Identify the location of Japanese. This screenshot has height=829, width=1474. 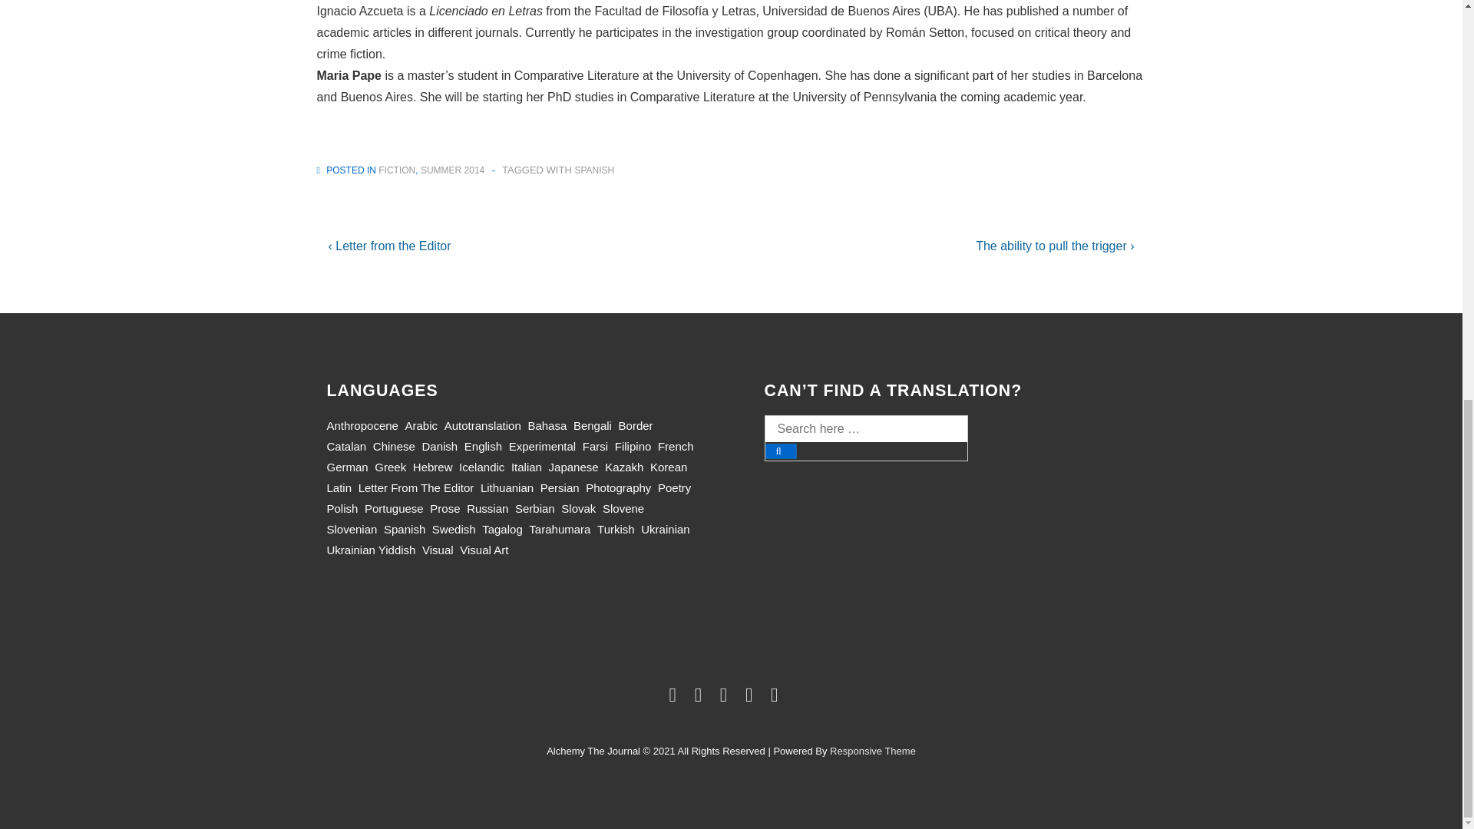
(573, 467).